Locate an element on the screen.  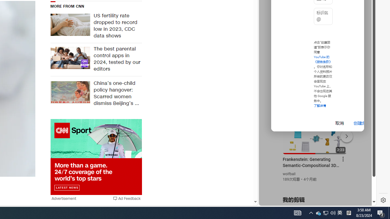
US[ju] is located at coordinates (280, 201).